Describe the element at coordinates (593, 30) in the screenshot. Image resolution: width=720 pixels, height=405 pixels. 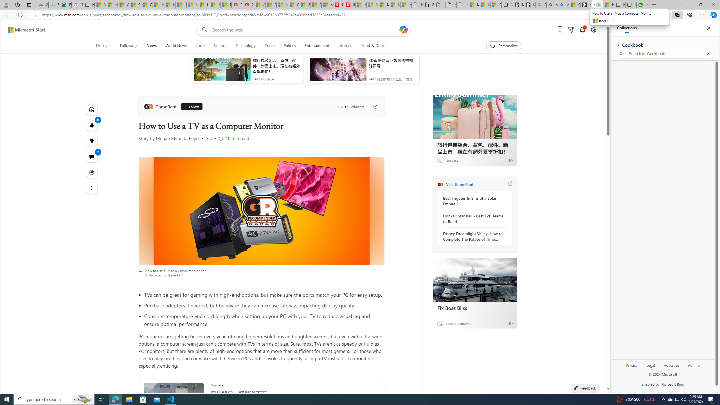
I see `Open settings` at that location.